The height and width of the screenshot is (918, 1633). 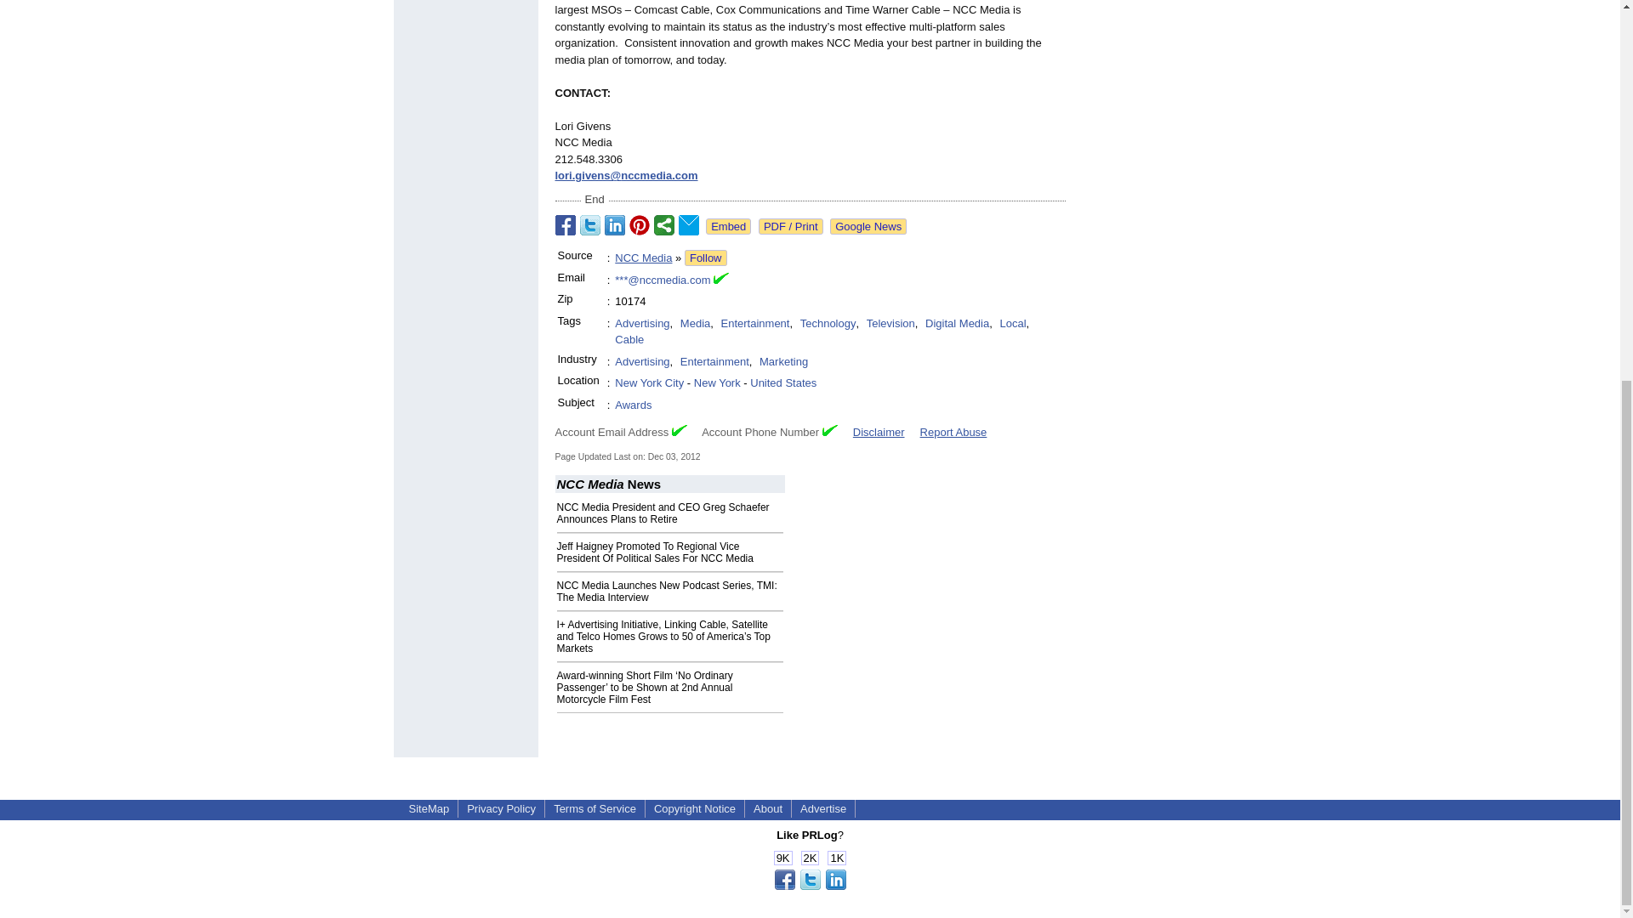 What do you see at coordinates (728, 226) in the screenshot?
I see `Embed` at bounding box center [728, 226].